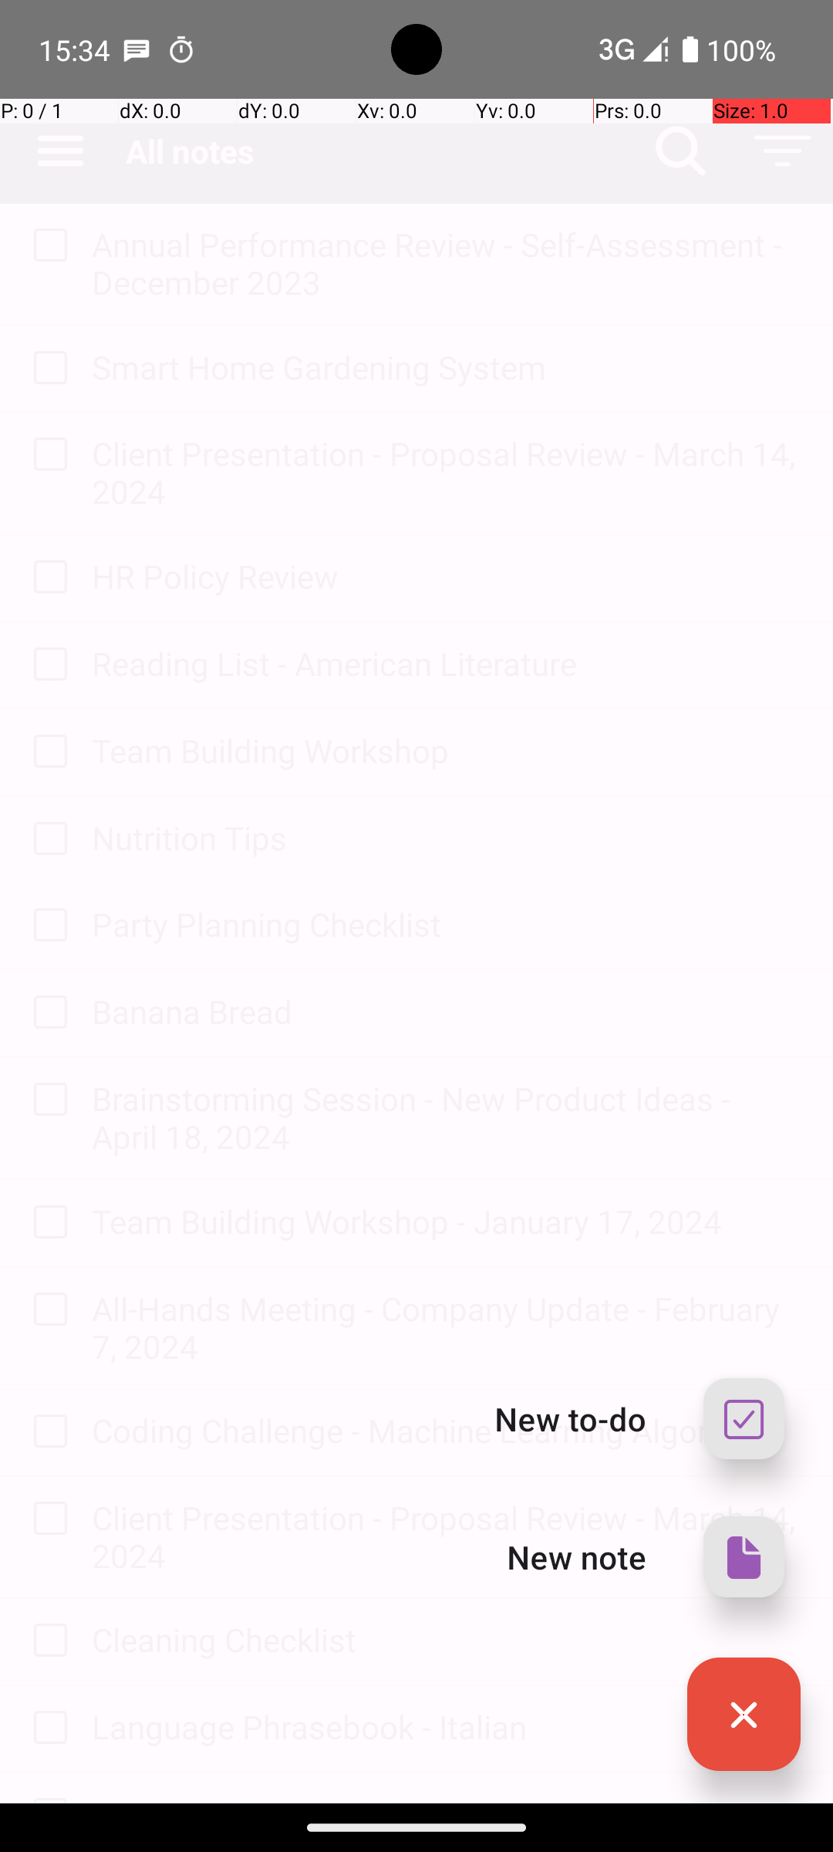 The image size is (833, 1852). I want to click on to-do: Party Planning Checklist, so click(46, 926).